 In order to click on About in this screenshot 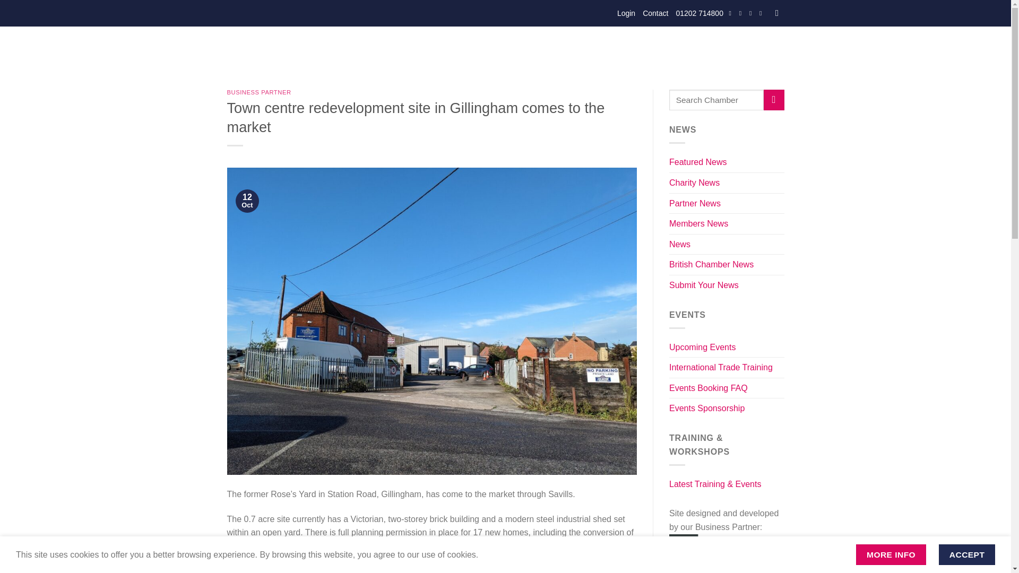, I will do `click(391, 50)`.